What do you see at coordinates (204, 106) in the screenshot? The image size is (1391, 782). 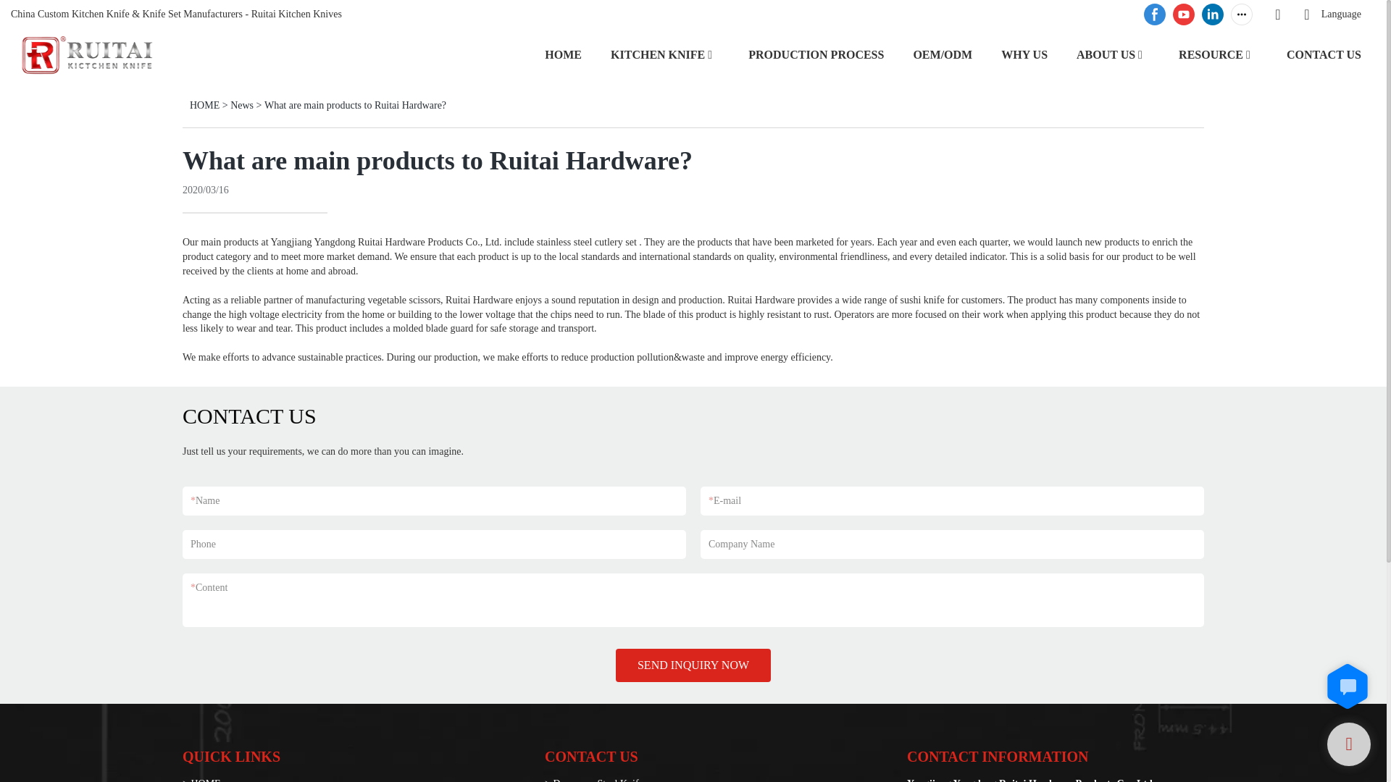 I see `HOME` at bounding box center [204, 106].